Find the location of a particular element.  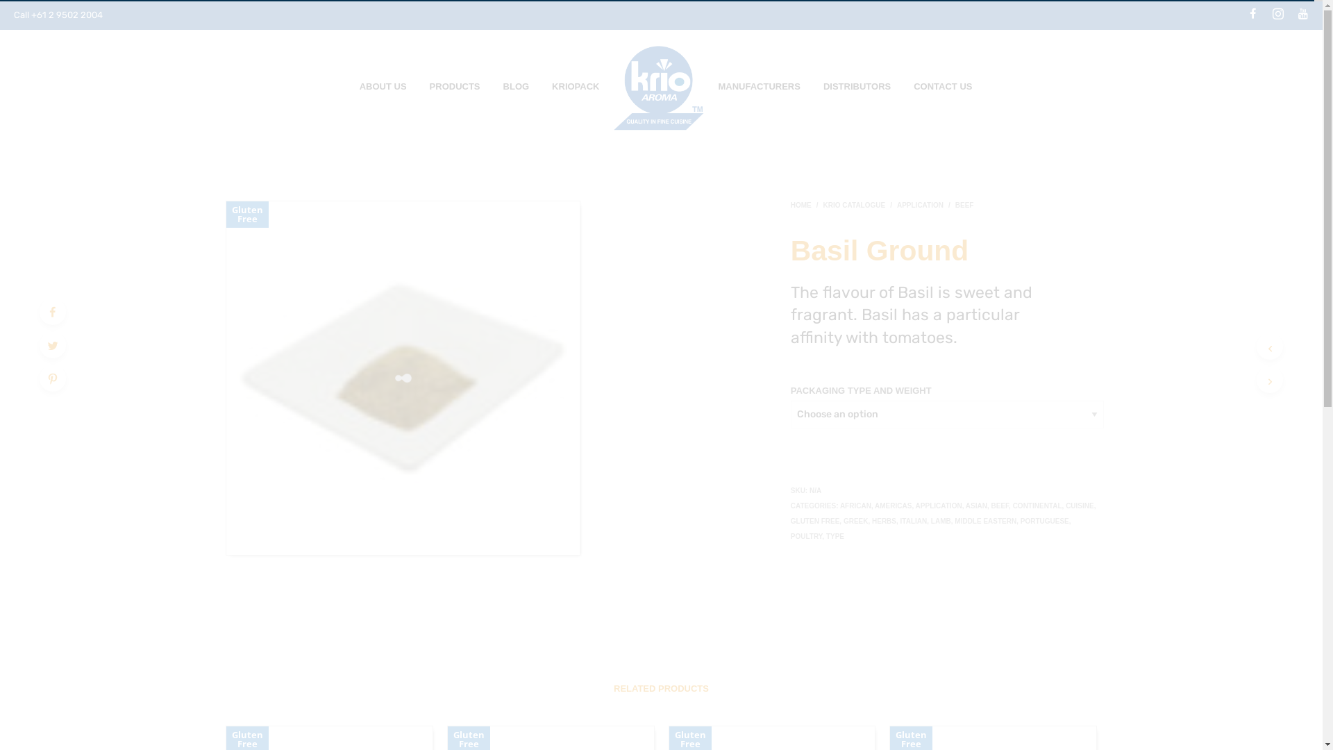

PORTUGUESE is located at coordinates (1045, 521).